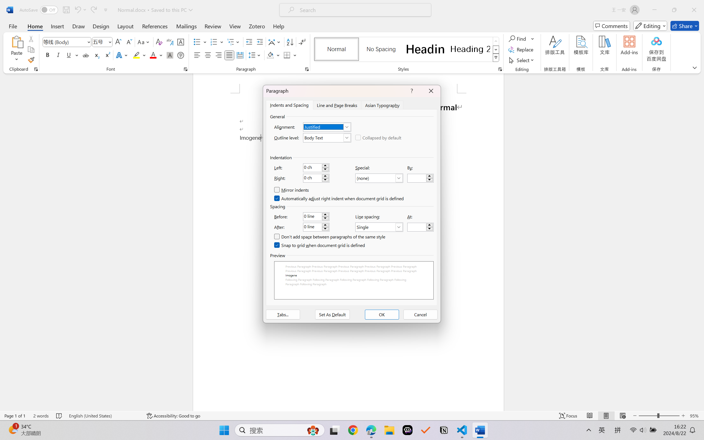  I want to click on Distributed, so click(240, 55).